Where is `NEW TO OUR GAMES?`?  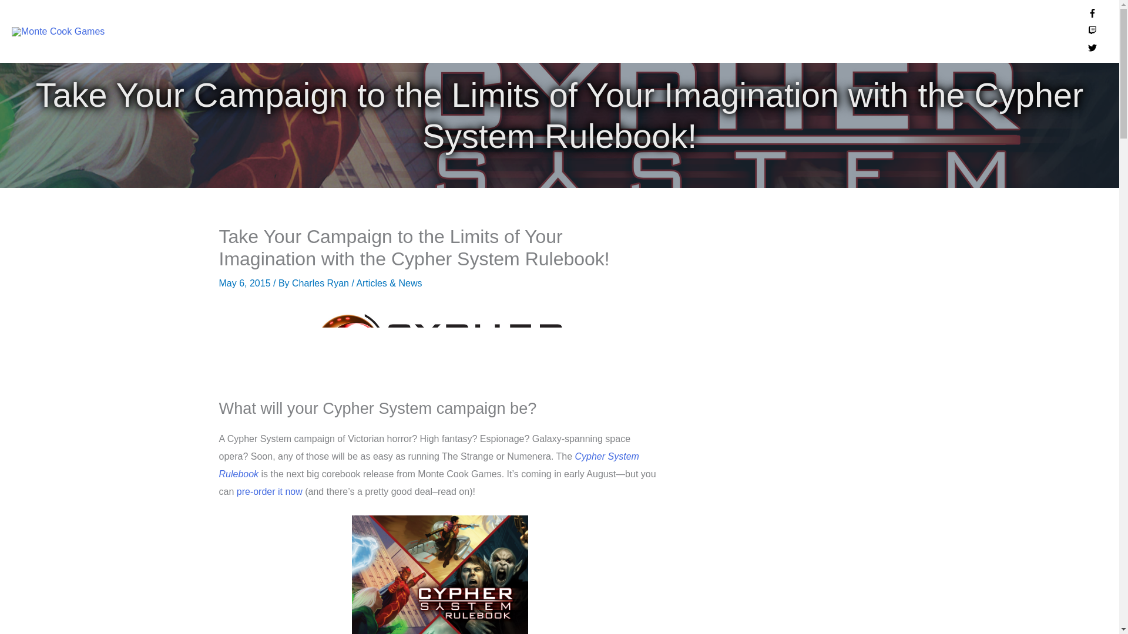
NEW TO OUR GAMES? is located at coordinates (584, 31).